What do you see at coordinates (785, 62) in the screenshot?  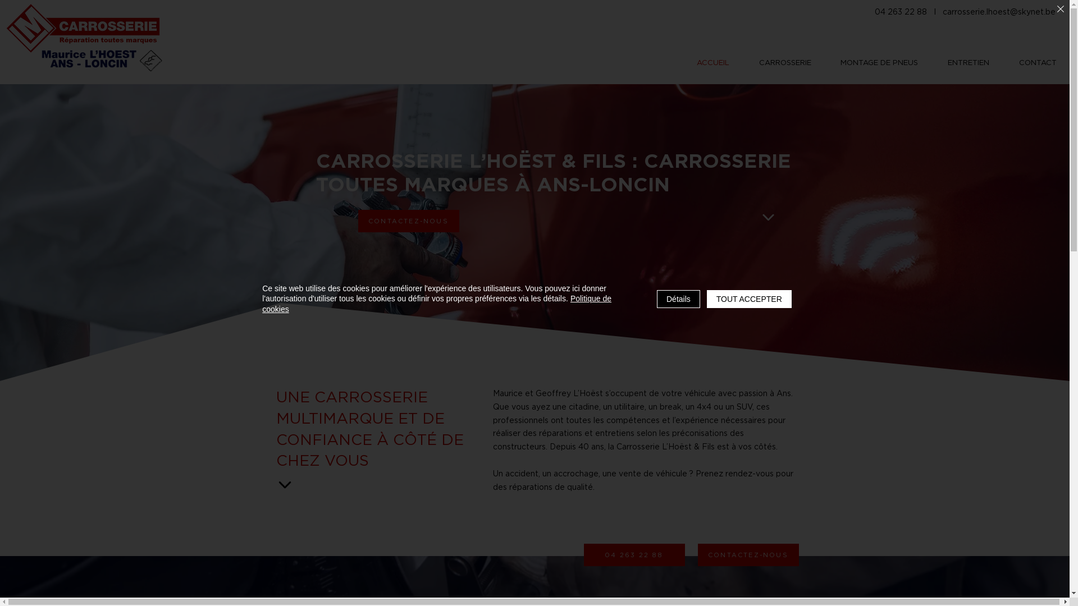 I see `CARROSSERIE` at bounding box center [785, 62].